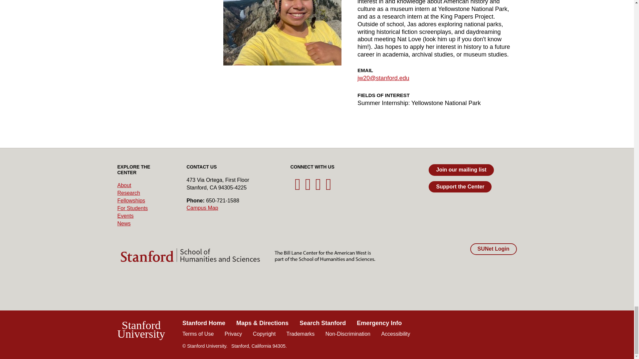 The image size is (639, 359). What do you see at coordinates (318, 188) in the screenshot?
I see `West YouTube Channel` at bounding box center [318, 188].